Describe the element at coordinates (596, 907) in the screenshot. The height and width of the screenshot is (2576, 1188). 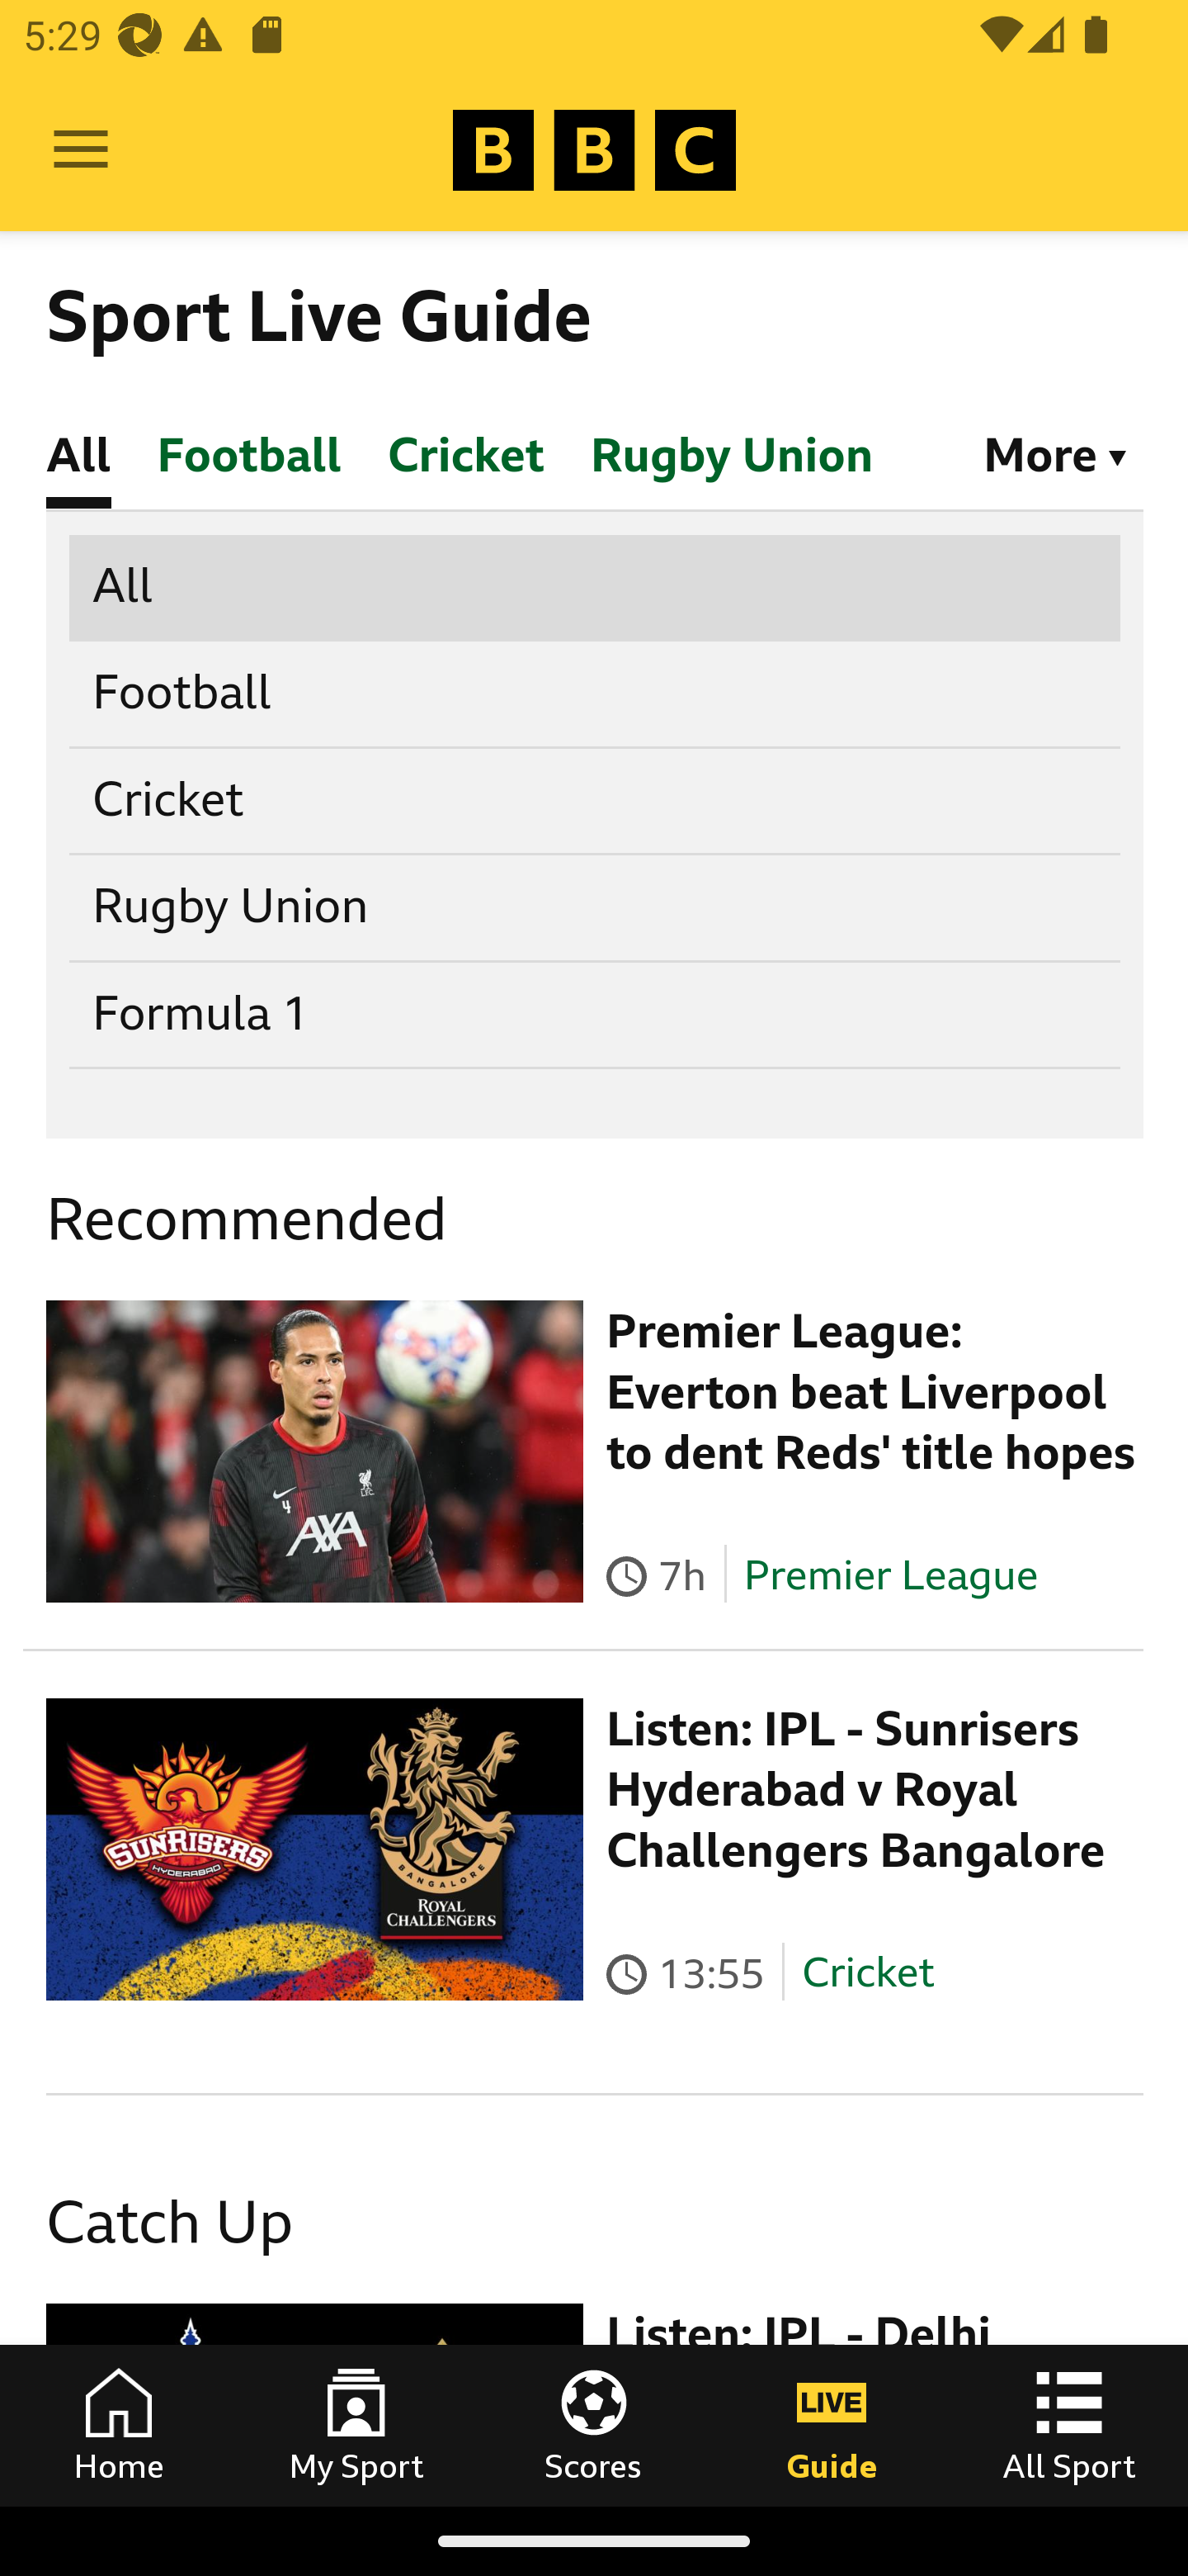
I see `Rugby Union` at that location.